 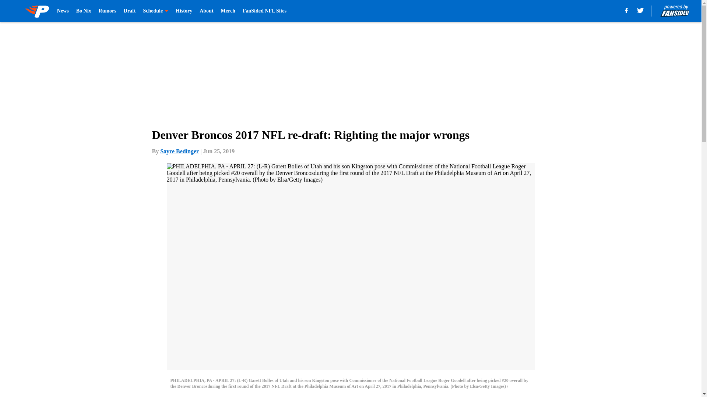 I want to click on Merch, so click(x=228, y=11).